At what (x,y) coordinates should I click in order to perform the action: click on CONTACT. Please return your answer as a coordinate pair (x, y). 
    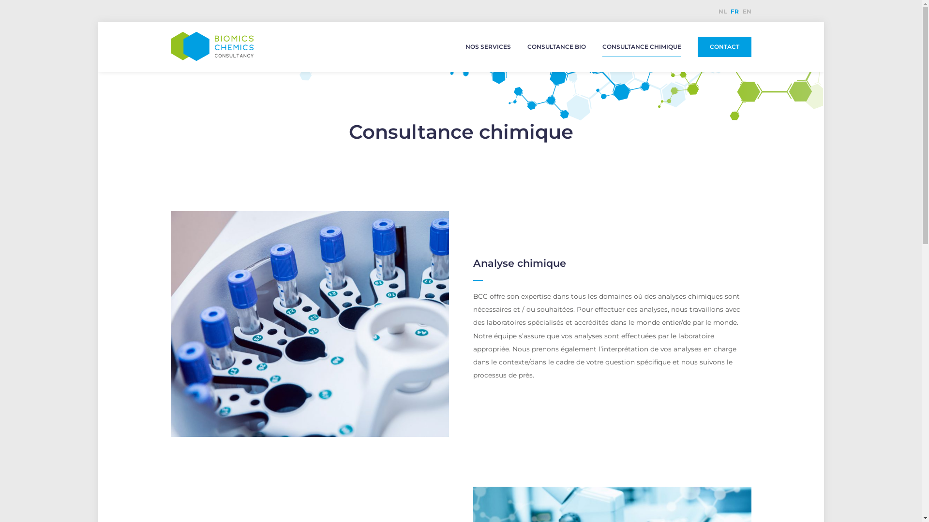
    Looking at the image, I should click on (725, 47).